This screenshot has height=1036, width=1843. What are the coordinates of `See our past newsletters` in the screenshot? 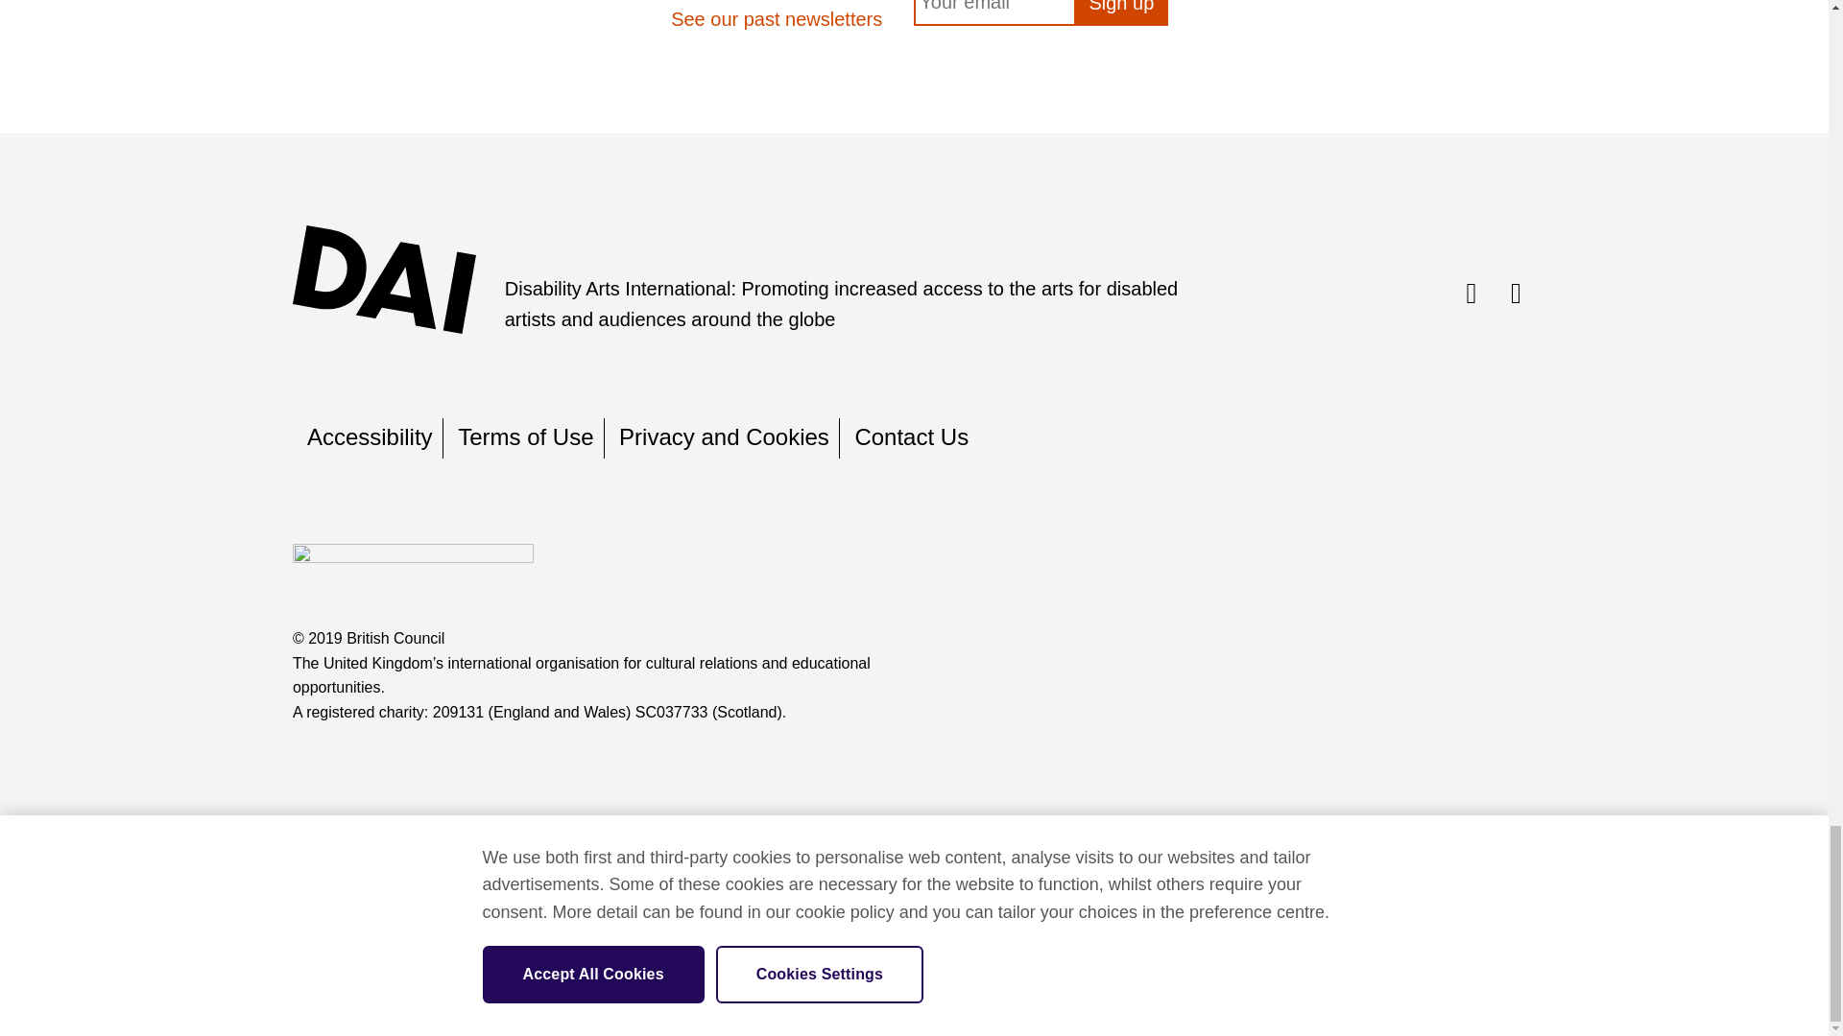 It's located at (777, 19).